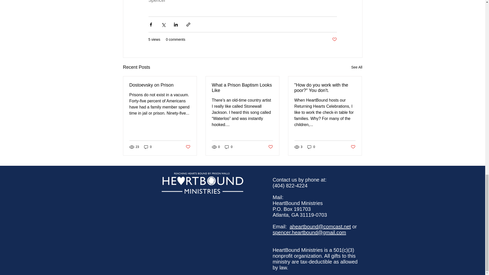 This screenshot has width=489, height=275. I want to click on 0, so click(311, 147).